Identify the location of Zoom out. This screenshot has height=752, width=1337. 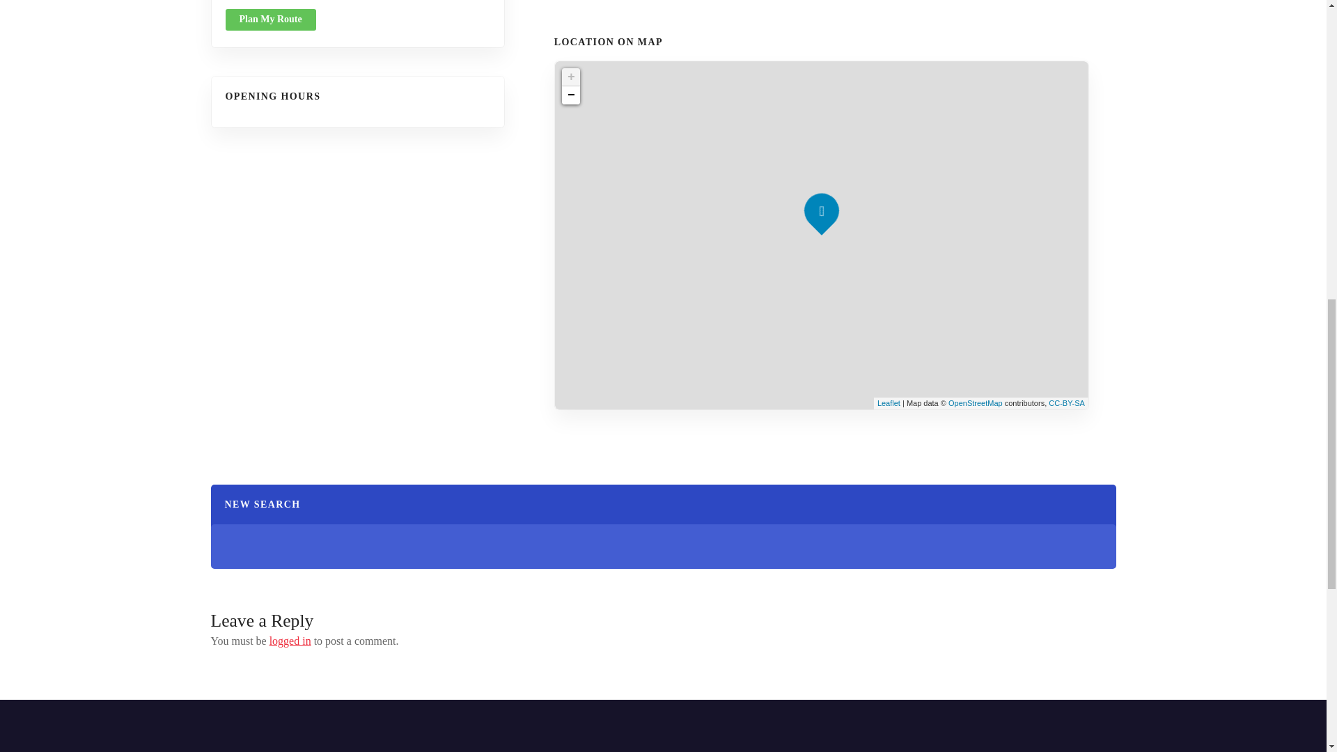
(571, 95).